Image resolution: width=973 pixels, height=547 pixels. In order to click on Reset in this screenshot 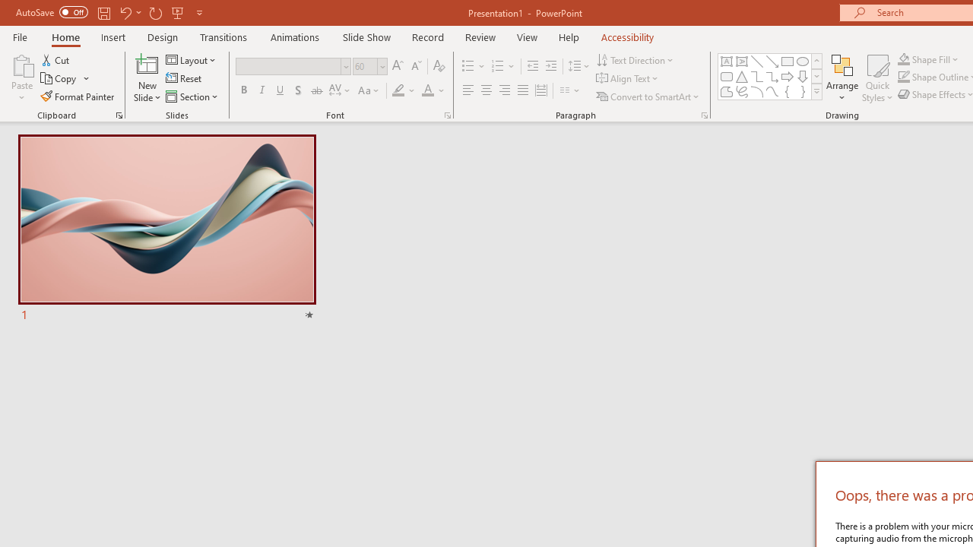, I will do `click(185, 79)`.